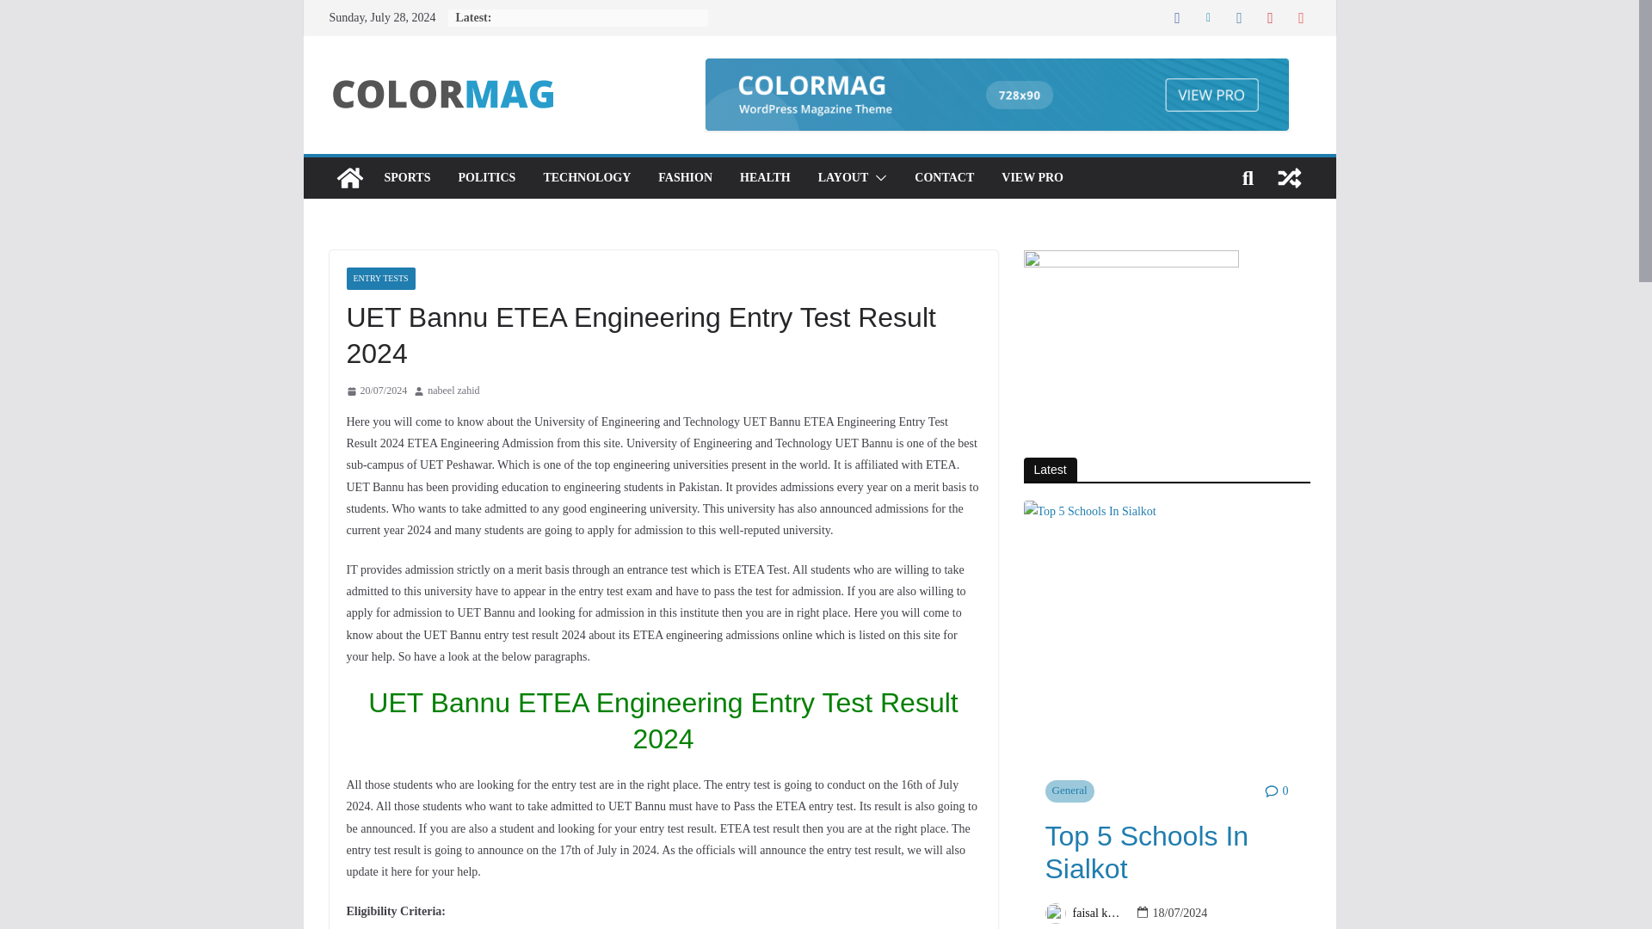 The width and height of the screenshot is (1652, 929). Describe the element at coordinates (486, 178) in the screenshot. I see `POLITICS` at that location.